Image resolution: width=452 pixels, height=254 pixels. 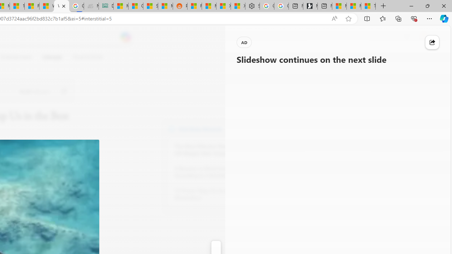 What do you see at coordinates (368, 6) in the screenshot?
I see `These 3 Stocks Pay You More Than 5% to Own Them` at bounding box center [368, 6].